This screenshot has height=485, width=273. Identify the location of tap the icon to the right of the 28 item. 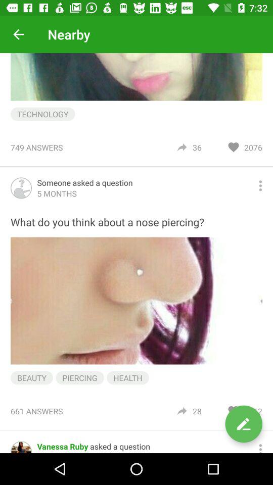
(244, 424).